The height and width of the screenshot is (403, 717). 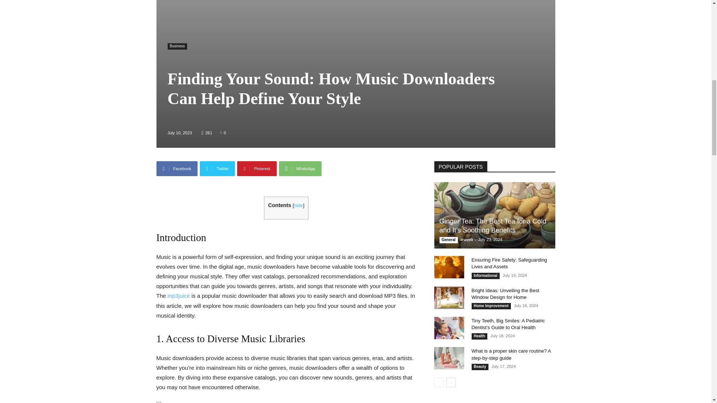 I want to click on hide, so click(x=298, y=205).